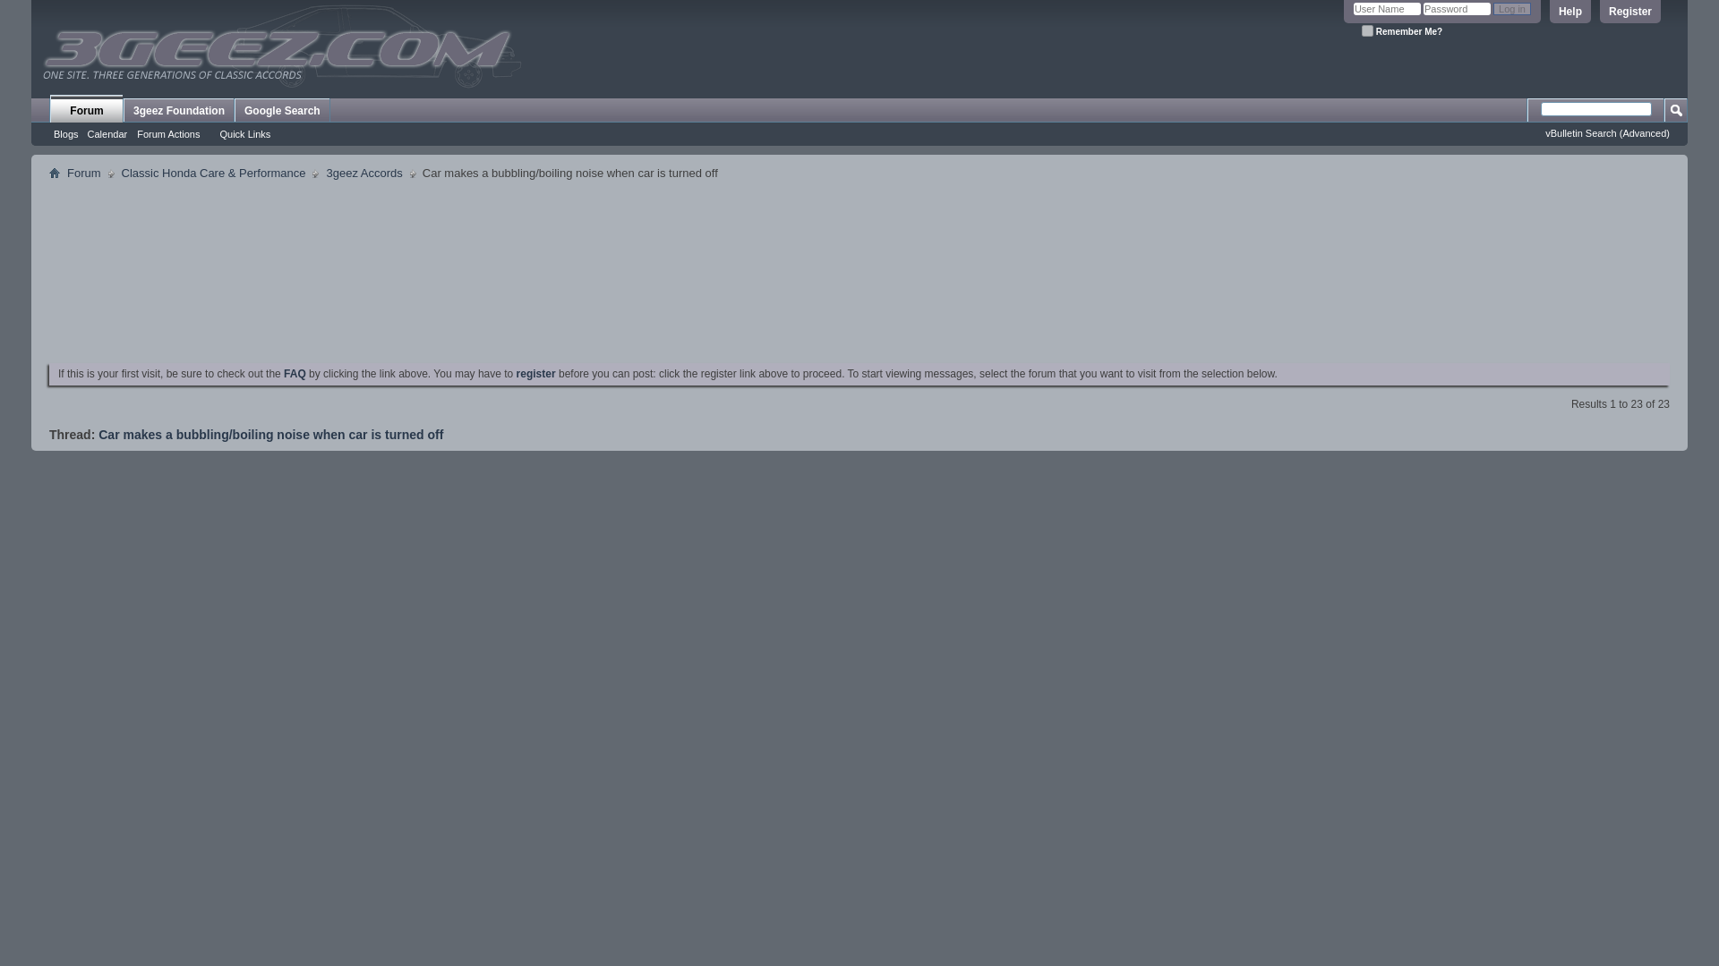  I want to click on 3geez Accords, so click(363, 174).